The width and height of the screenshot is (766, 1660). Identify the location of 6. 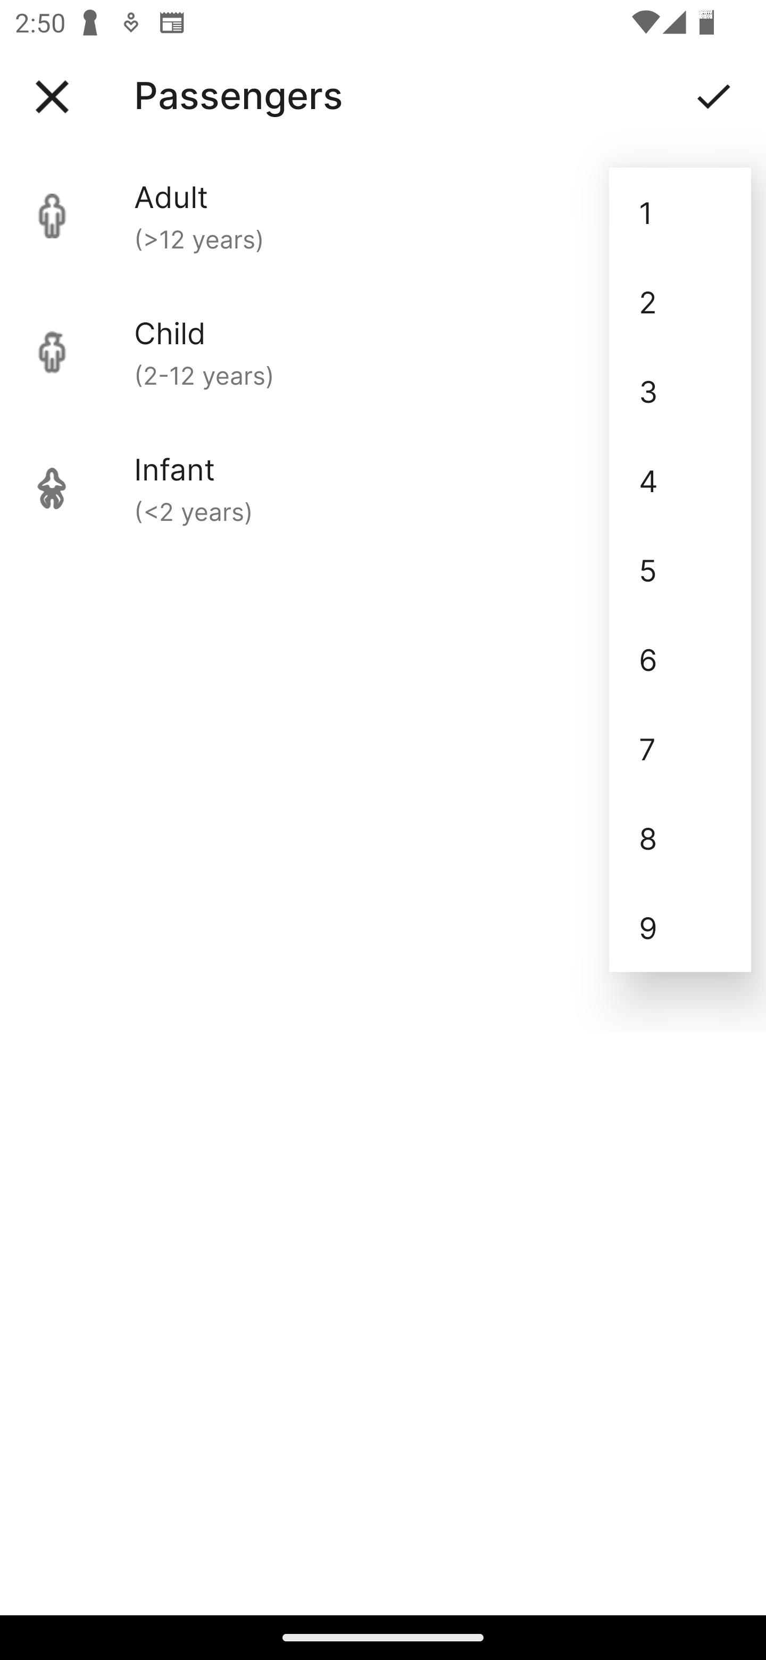
(680, 659).